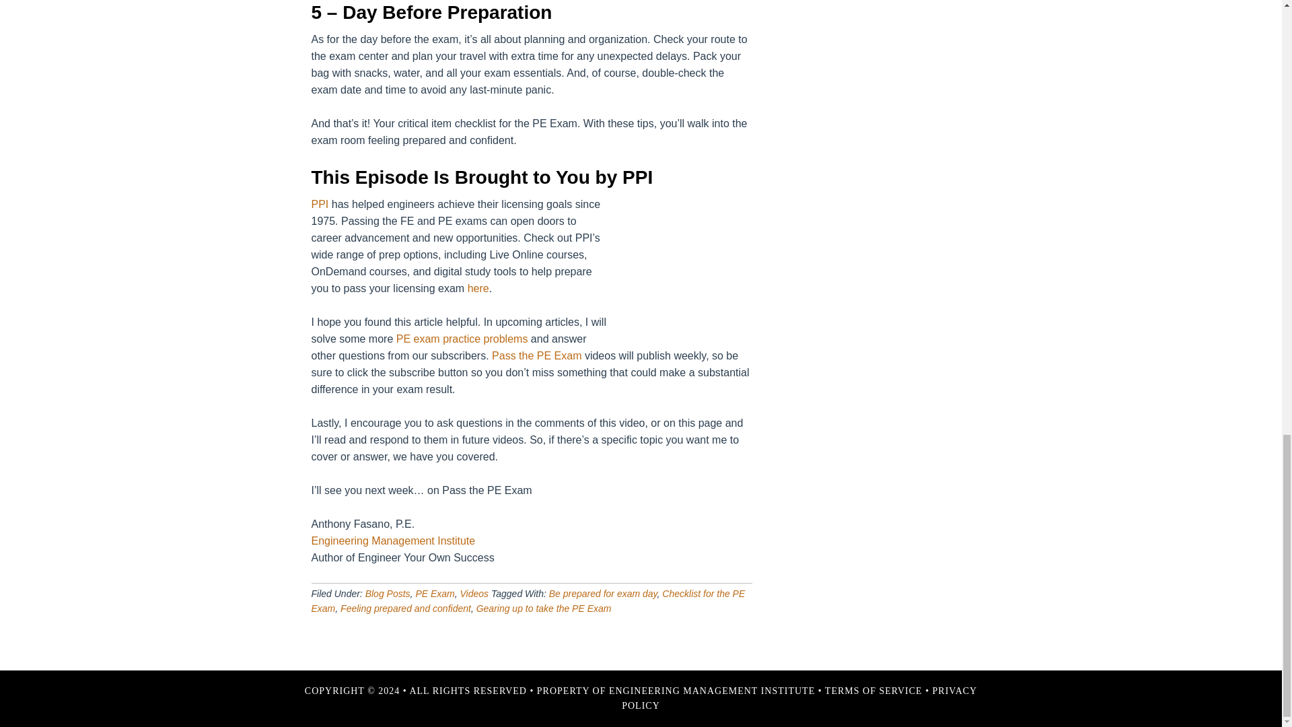 The height and width of the screenshot is (727, 1292). I want to click on PPI, so click(319, 204).